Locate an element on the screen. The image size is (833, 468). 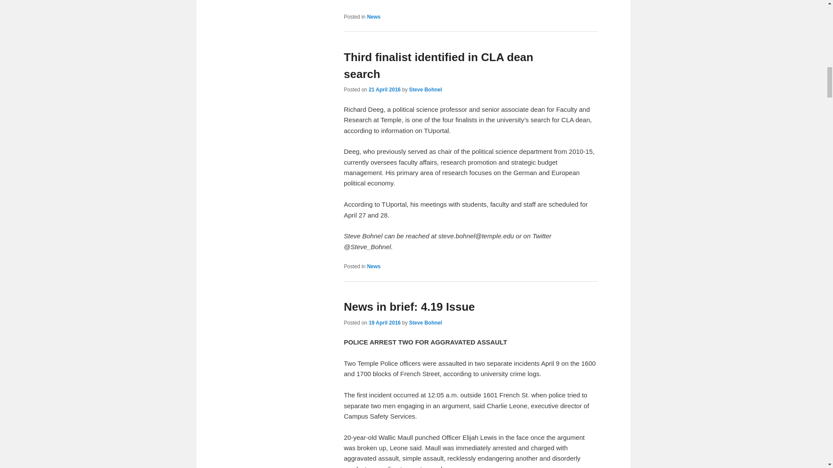
Steve Bohnel is located at coordinates (425, 89).